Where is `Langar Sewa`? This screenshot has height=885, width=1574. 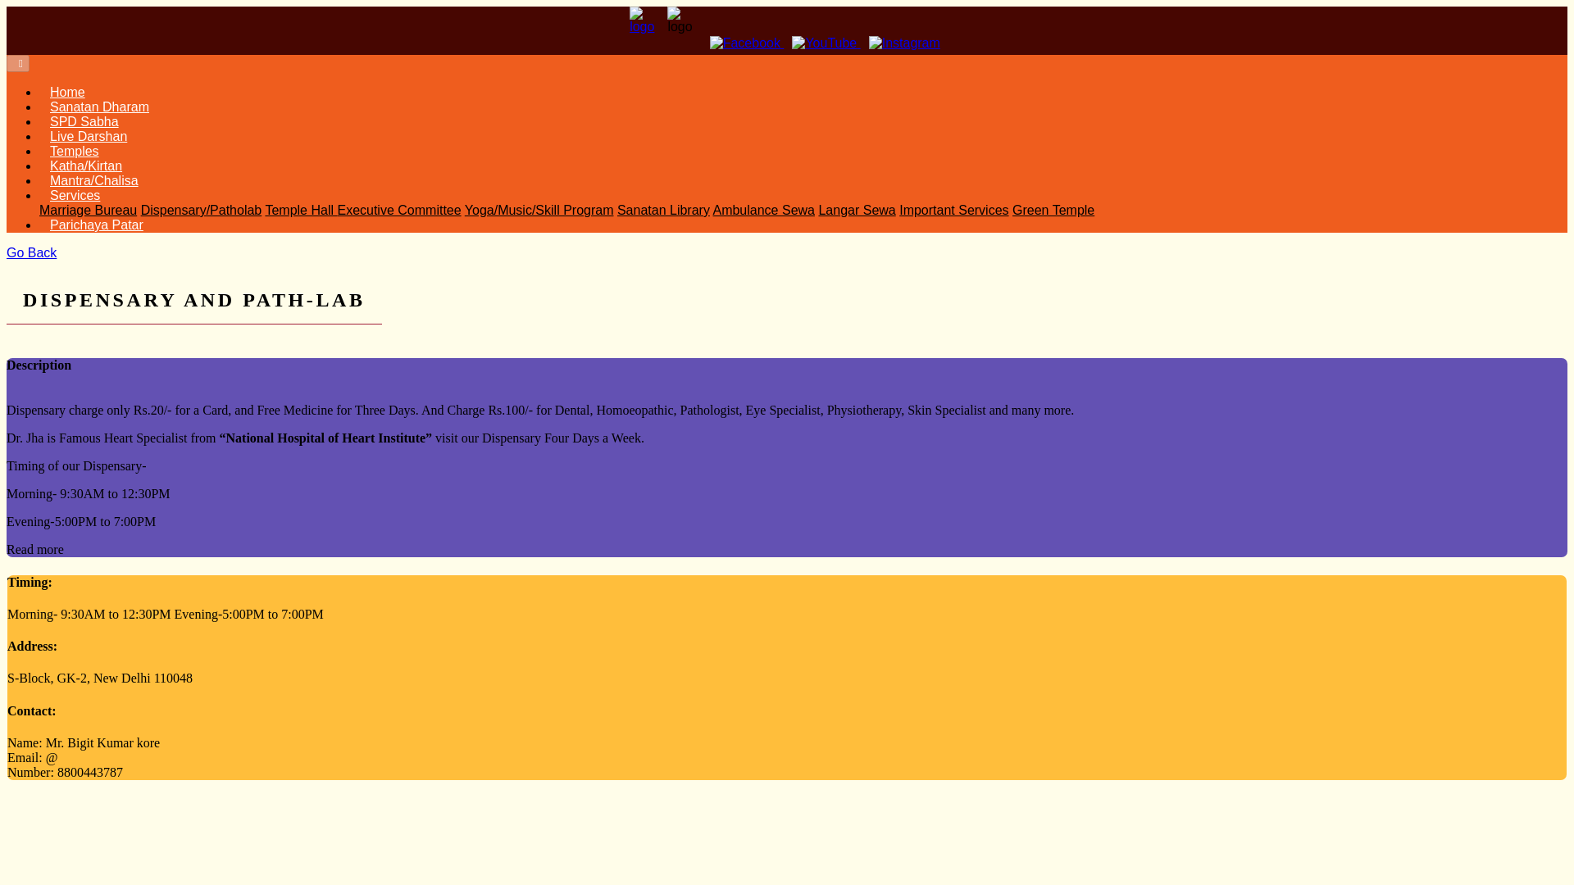
Langar Sewa is located at coordinates (857, 210).